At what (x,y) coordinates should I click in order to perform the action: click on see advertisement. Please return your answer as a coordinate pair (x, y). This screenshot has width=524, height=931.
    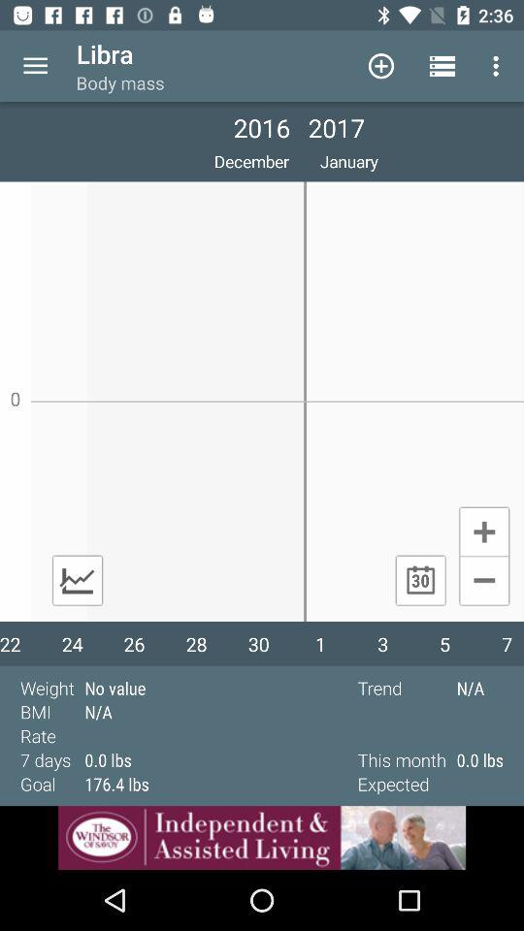
    Looking at the image, I should click on (262, 838).